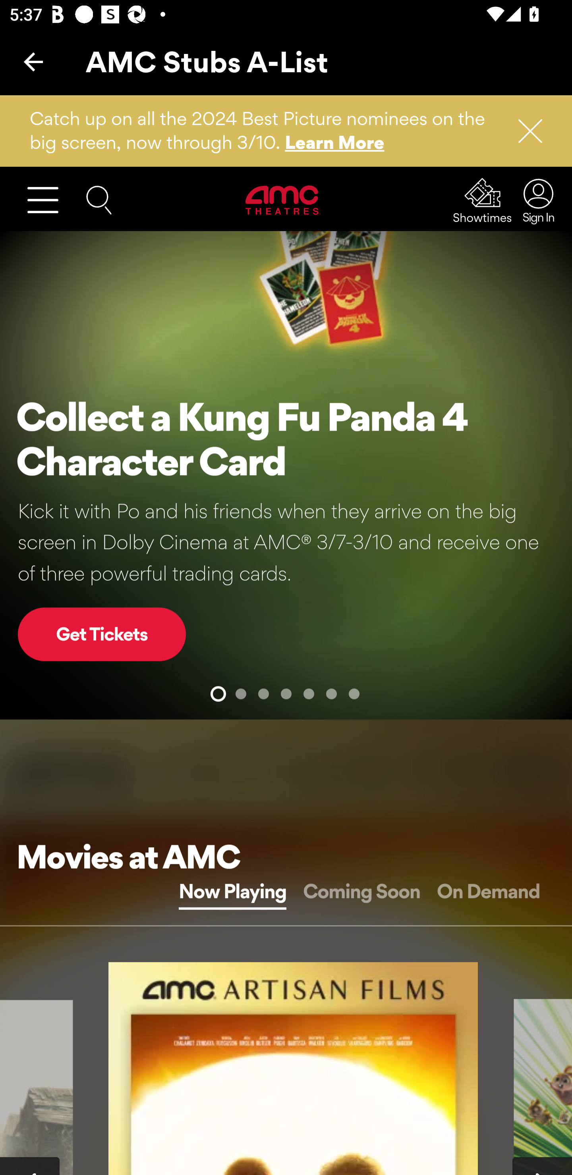 The image size is (572, 1175). What do you see at coordinates (99, 199) in the screenshot?
I see `Search the AMC website` at bounding box center [99, 199].